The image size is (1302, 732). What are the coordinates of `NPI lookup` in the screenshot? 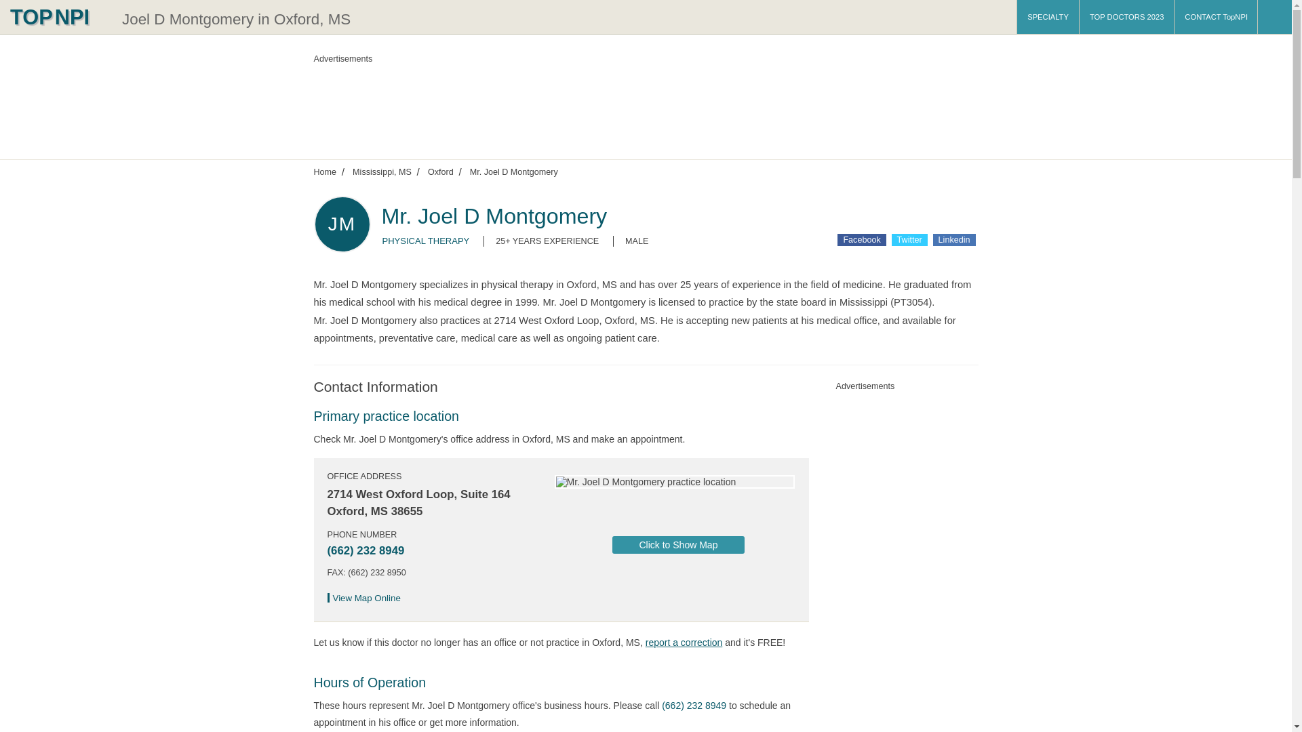 It's located at (58, 16).